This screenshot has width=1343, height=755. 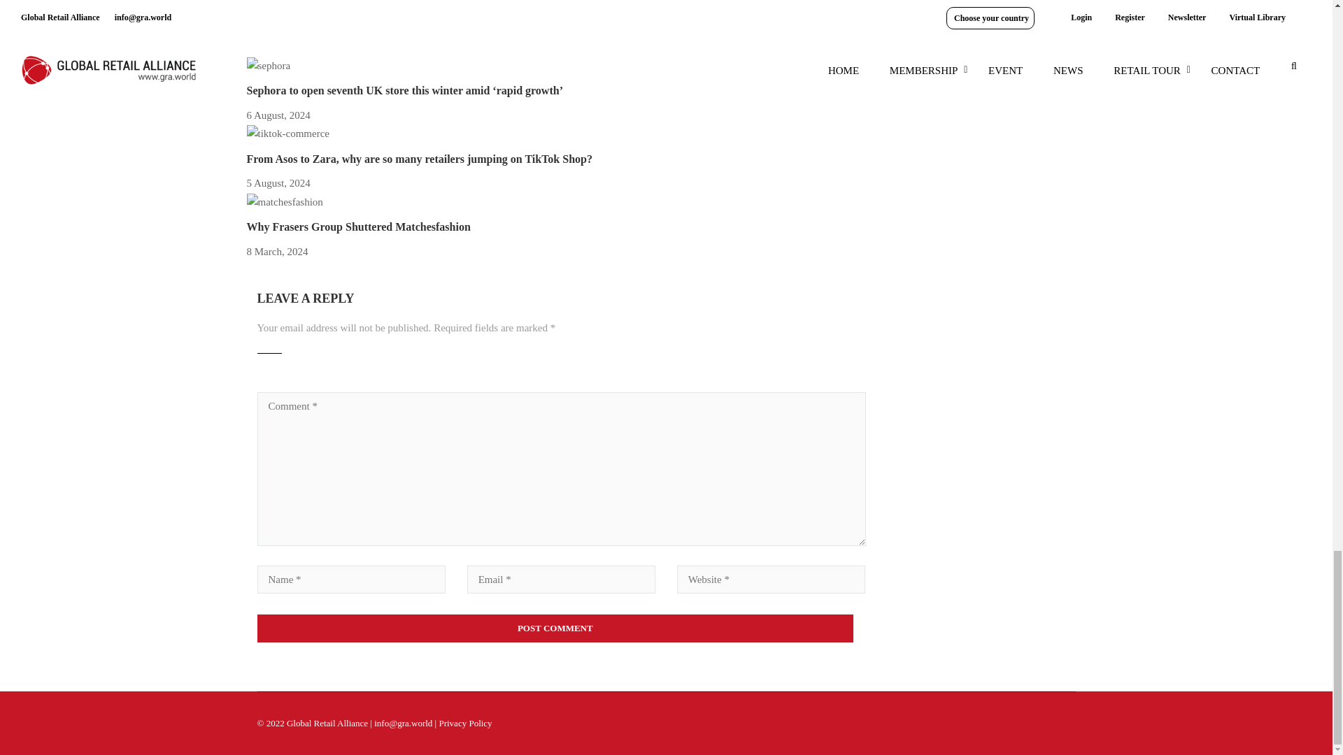 I want to click on sephora, so click(x=267, y=66).